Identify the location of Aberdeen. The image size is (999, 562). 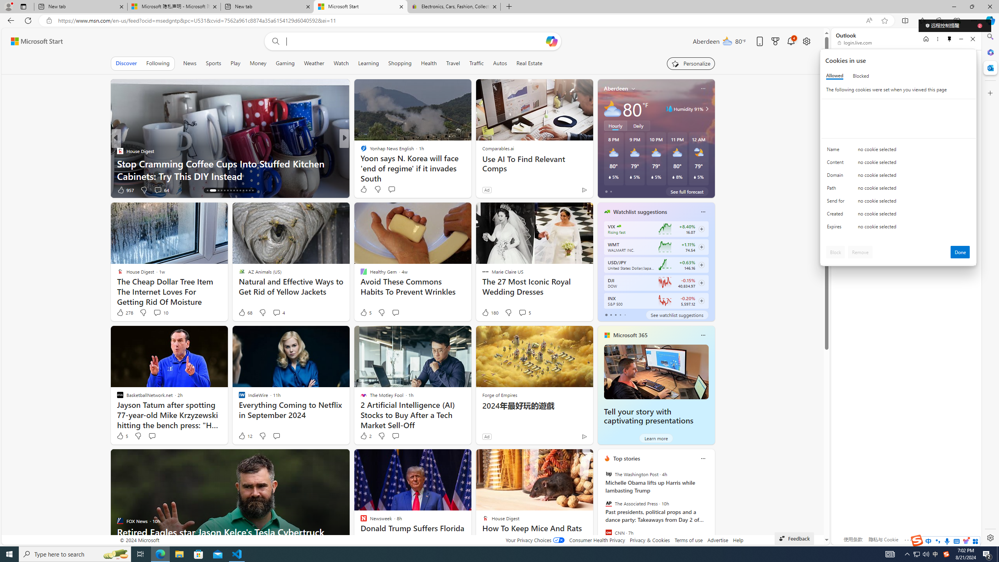
(616, 88).